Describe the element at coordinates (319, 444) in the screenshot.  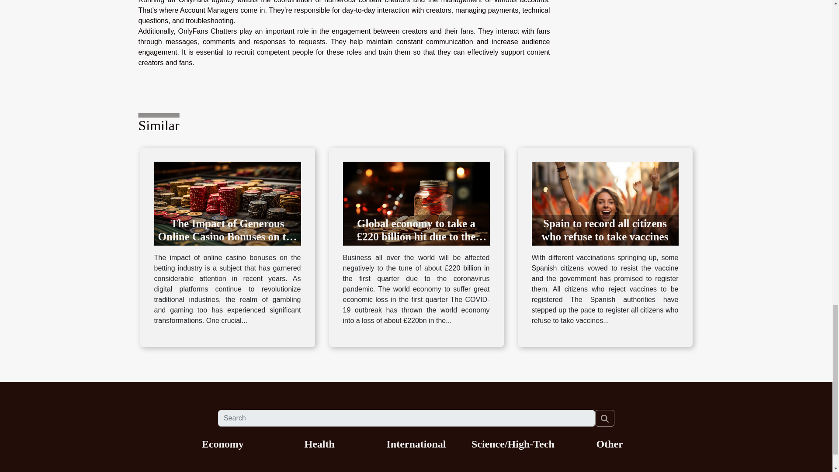
I see `Health` at that location.